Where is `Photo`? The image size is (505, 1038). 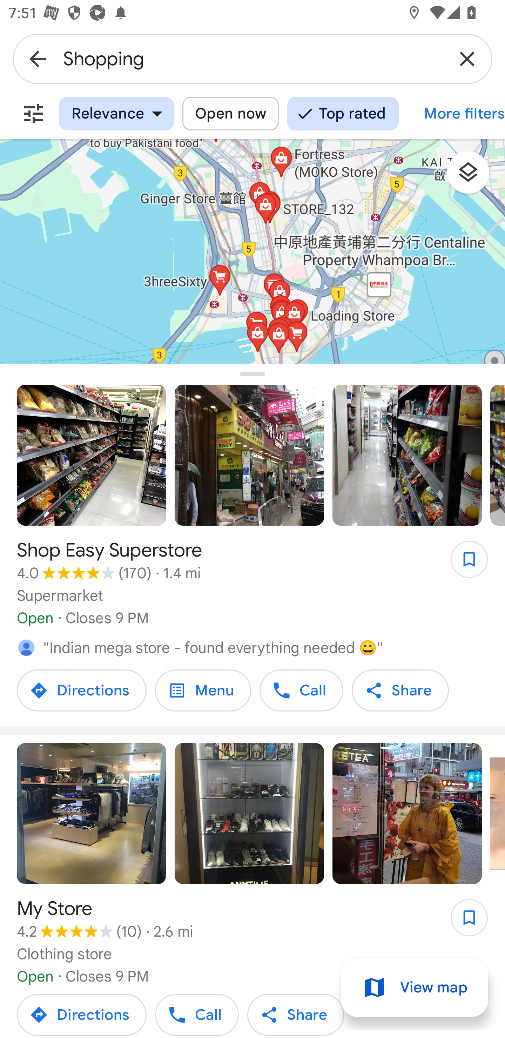
Photo is located at coordinates (91, 814).